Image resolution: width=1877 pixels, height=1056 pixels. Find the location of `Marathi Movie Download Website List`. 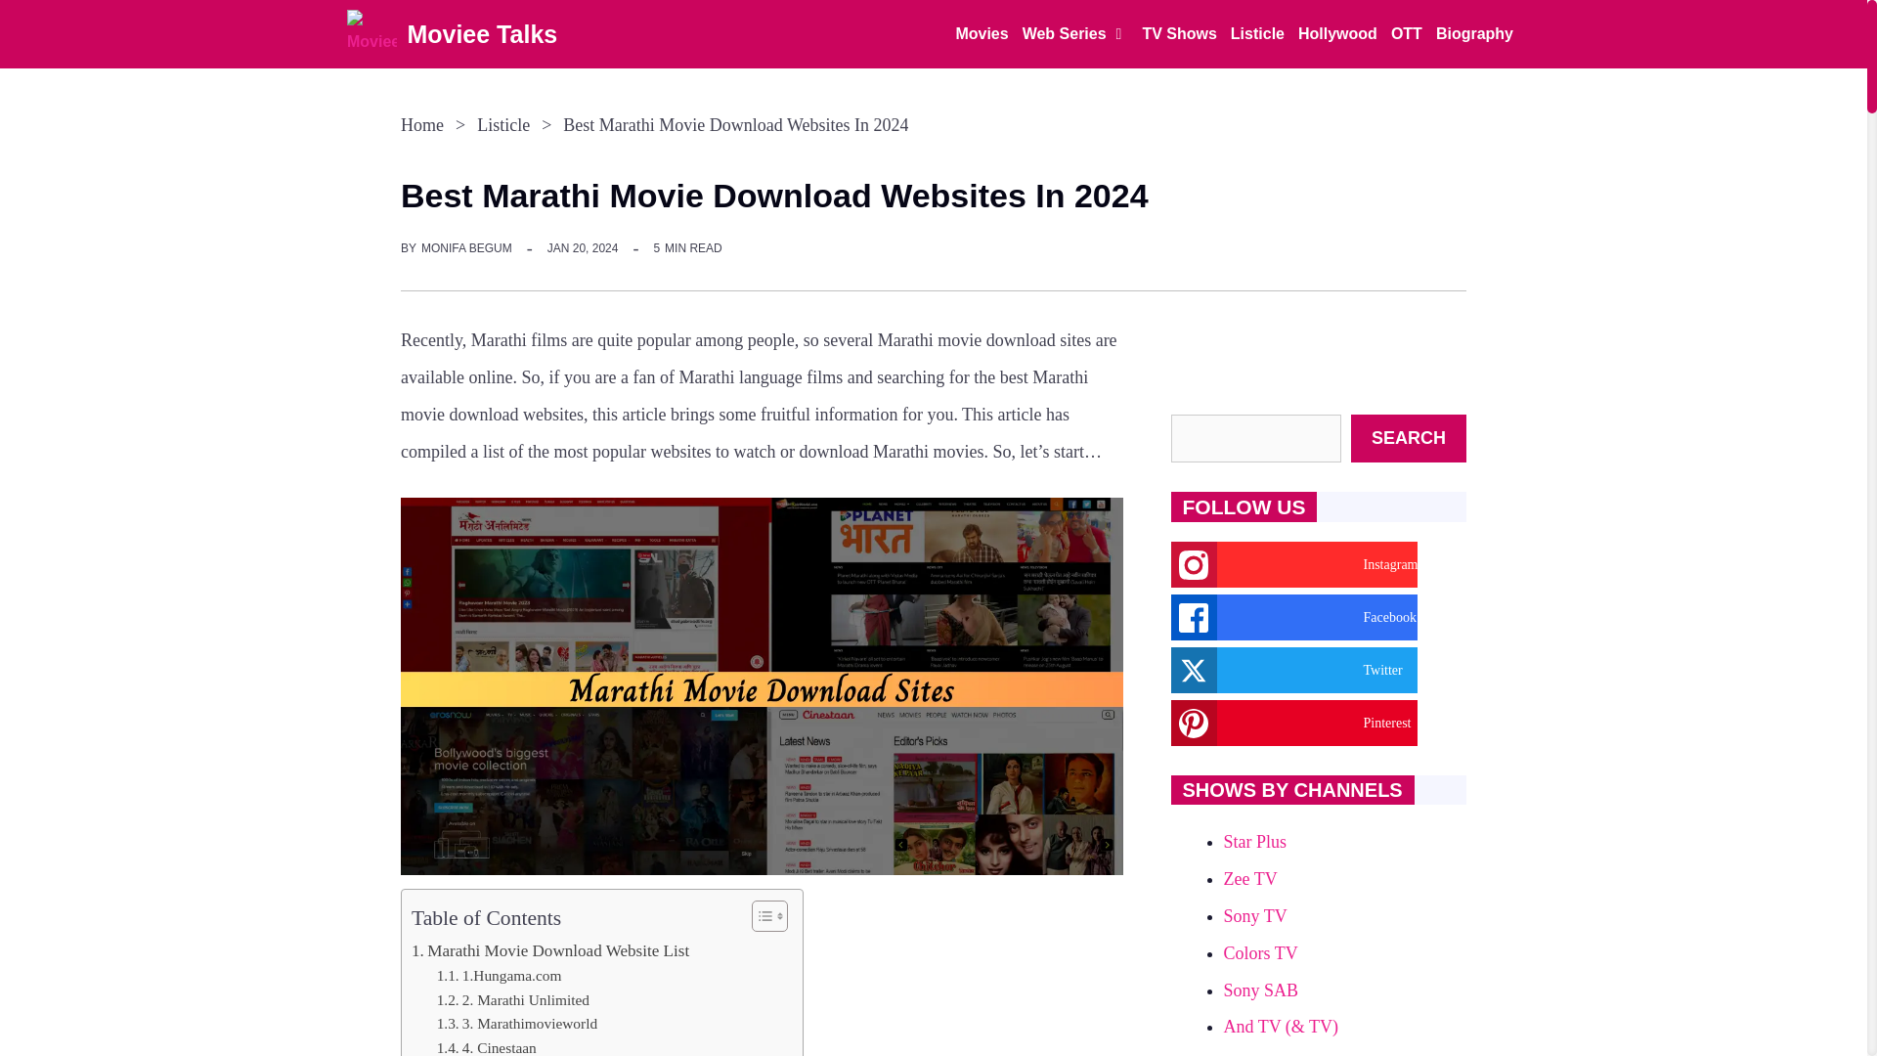

Marathi Movie Download Website List is located at coordinates (549, 950).